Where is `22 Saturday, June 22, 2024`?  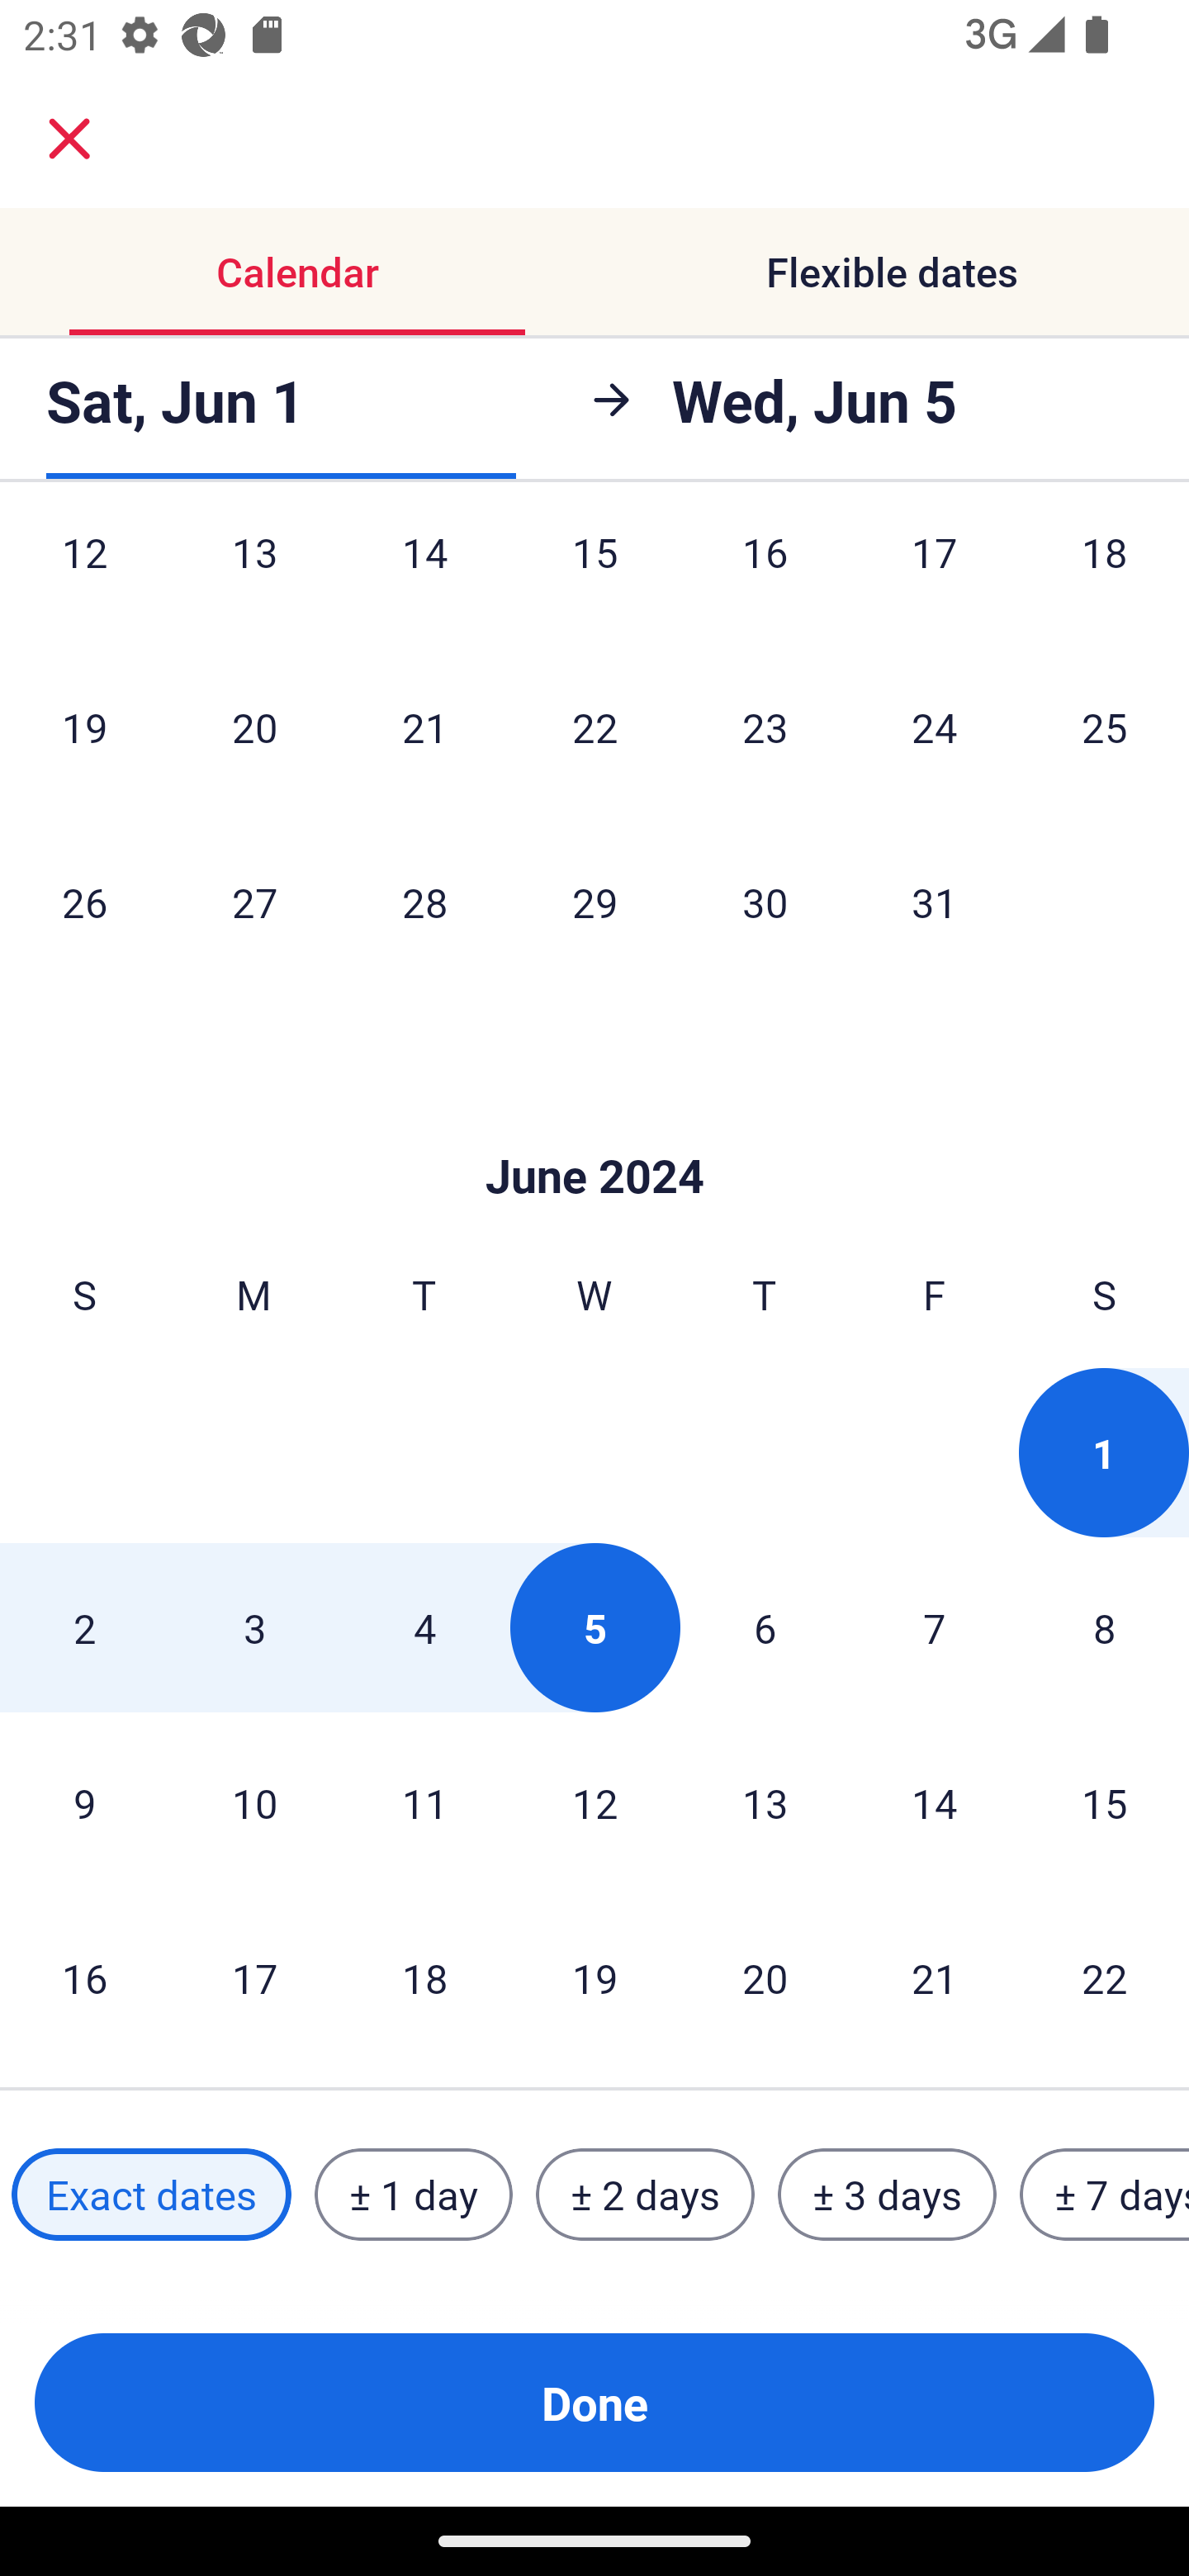 22 Saturday, June 22, 2024 is located at coordinates (1105, 1978).